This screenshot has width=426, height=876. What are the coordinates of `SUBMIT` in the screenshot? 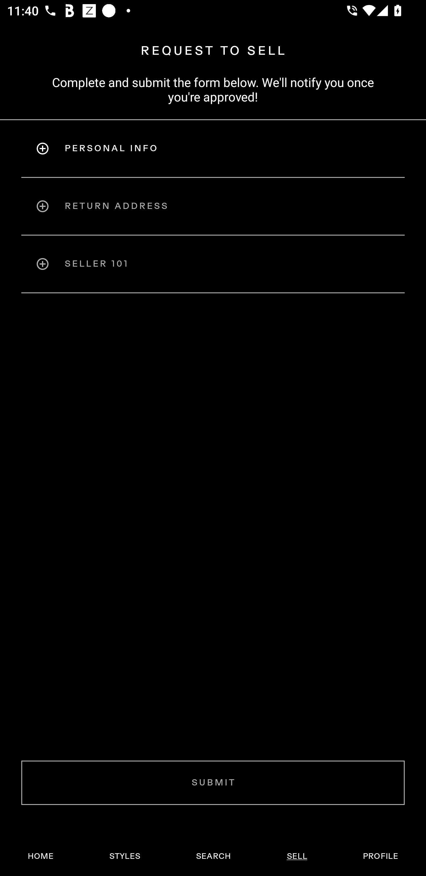 It's located at (213, 782).